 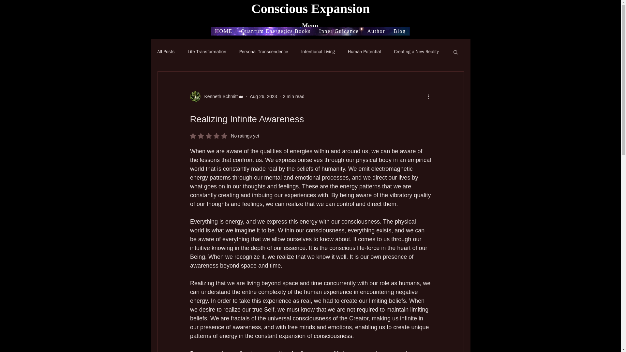 What do you see at coordinates (376, 31) in the screenshot?
I see `Kenneth Schmitt` at bounding box center [376, 31].